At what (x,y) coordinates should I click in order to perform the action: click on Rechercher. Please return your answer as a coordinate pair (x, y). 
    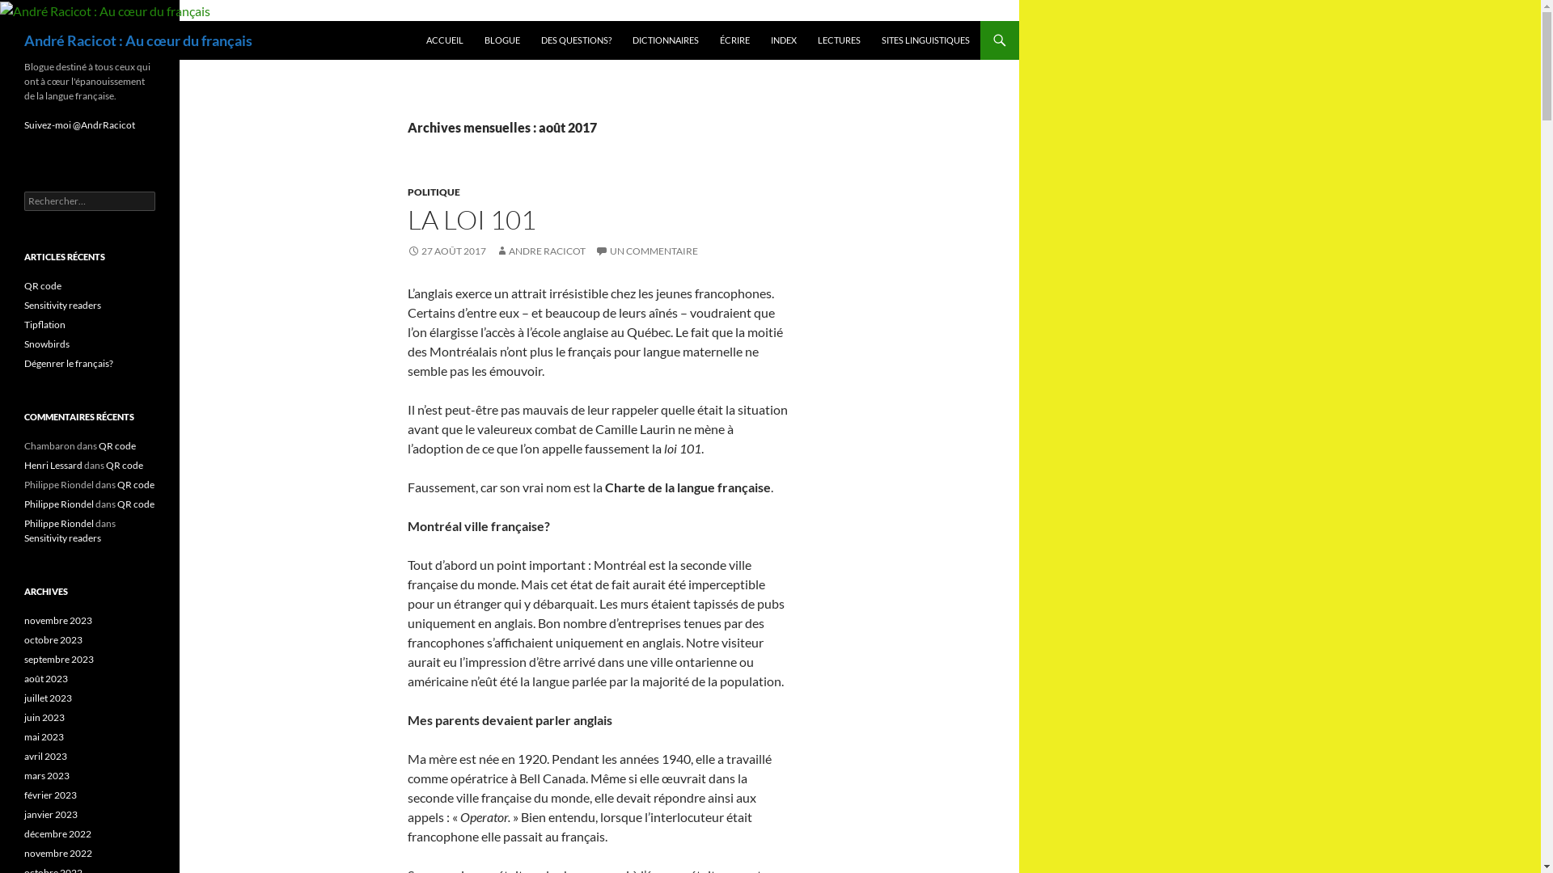
    Looking at the image, I should click on (44, 10).